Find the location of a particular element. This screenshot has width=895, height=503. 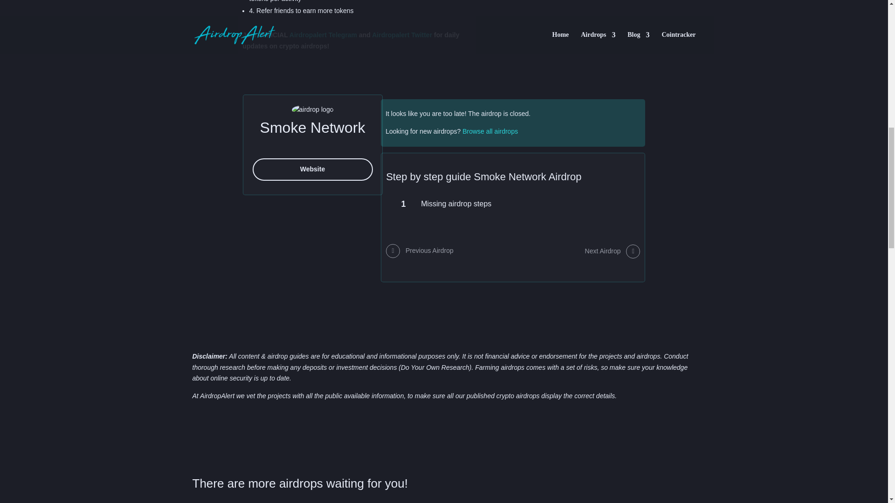

Next Airdrop is located at coordinates (613, 251).